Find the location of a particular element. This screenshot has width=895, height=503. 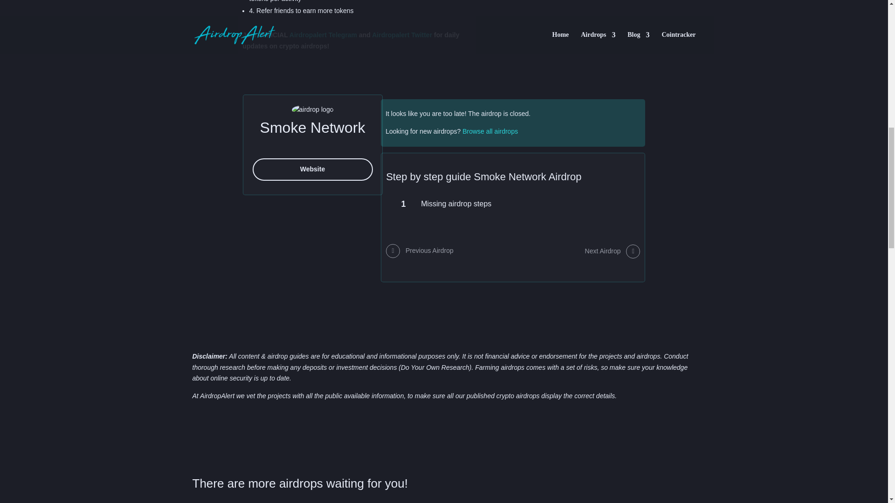

Next Airdrop is located at coordinates (613, 251).